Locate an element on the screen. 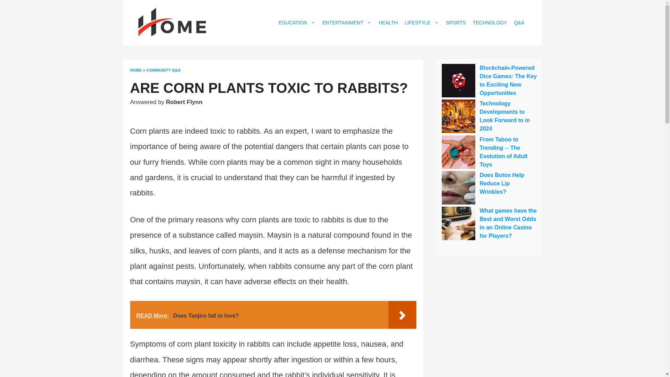 The image size is (670, 377). LIFESTYLE is located at coordinates (422, 22).